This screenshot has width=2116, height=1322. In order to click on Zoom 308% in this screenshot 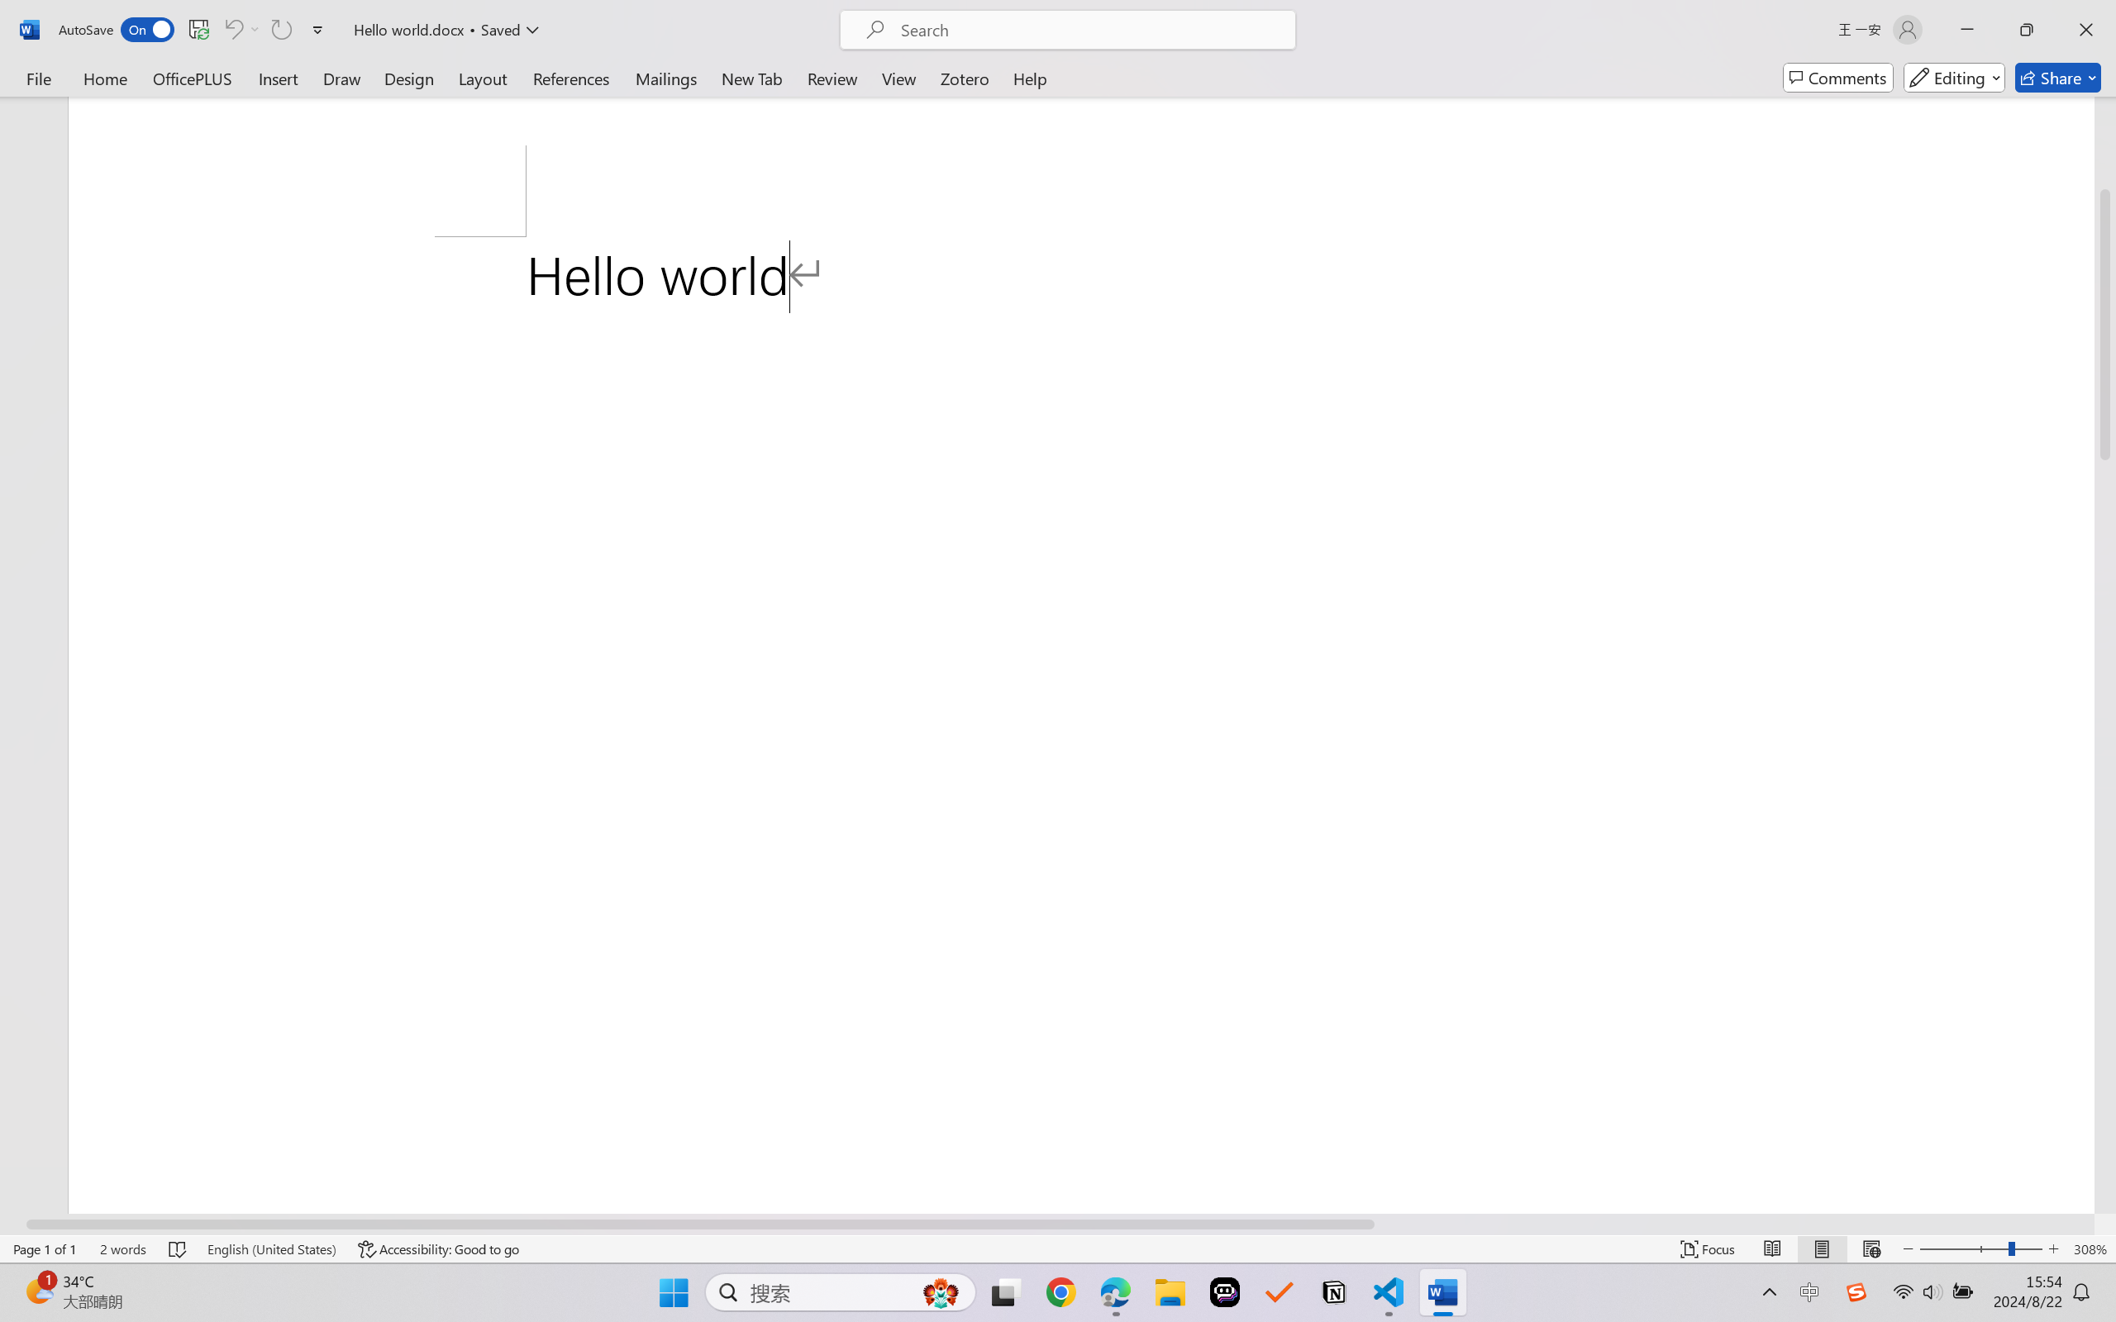, I will do `click(2090, 1249)`.